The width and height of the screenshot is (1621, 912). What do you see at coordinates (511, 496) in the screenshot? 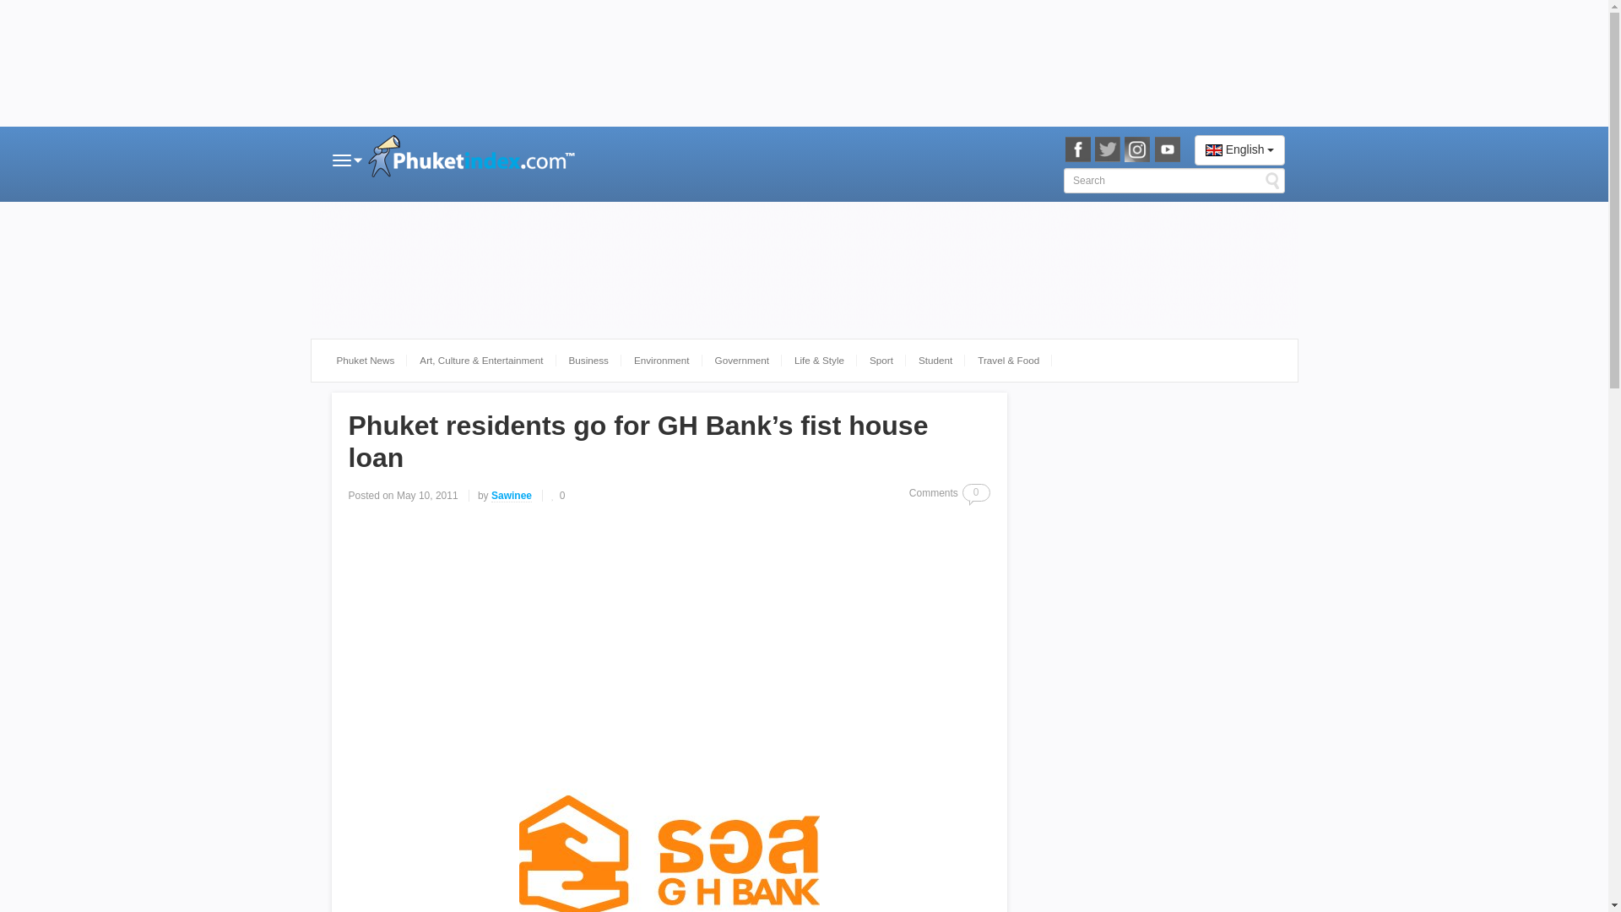
I see `Sawinee` at bounding box center [511, 496].